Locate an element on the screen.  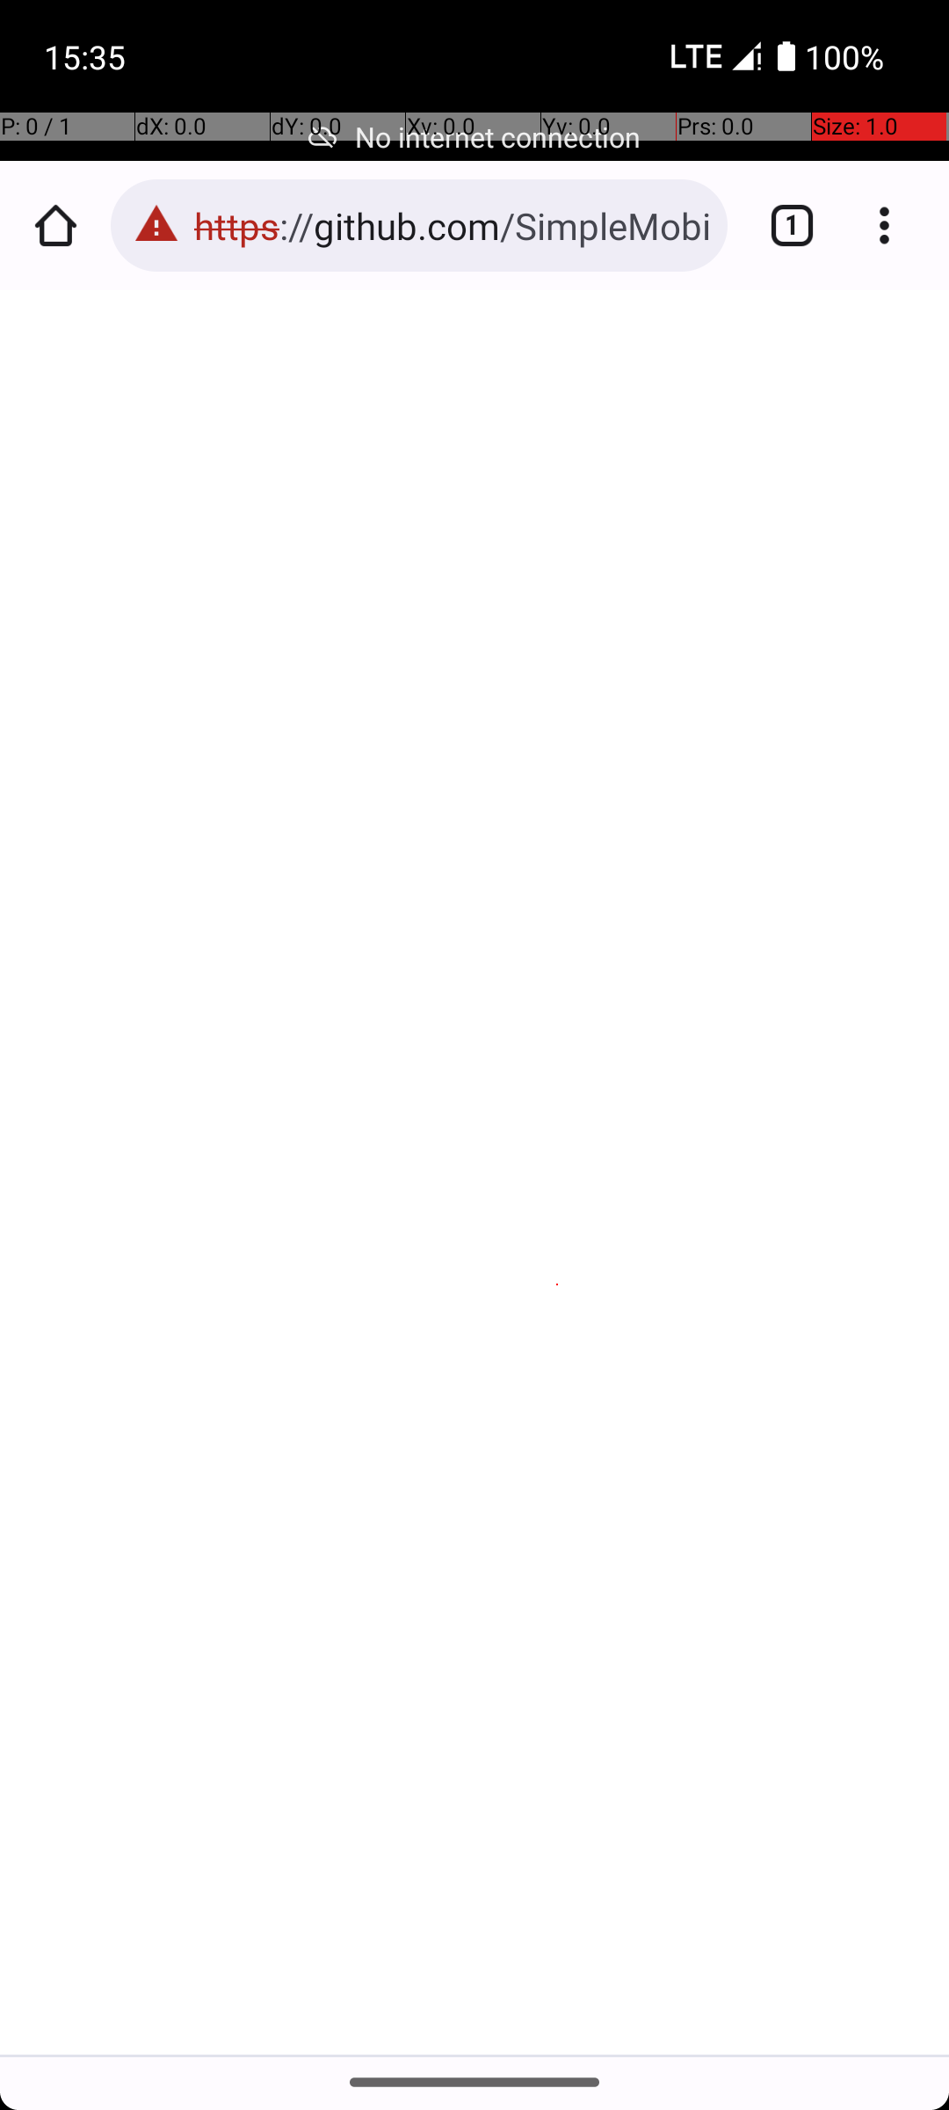
https://github.com/SimpleMobileTools is located at coordinates (452, 225).